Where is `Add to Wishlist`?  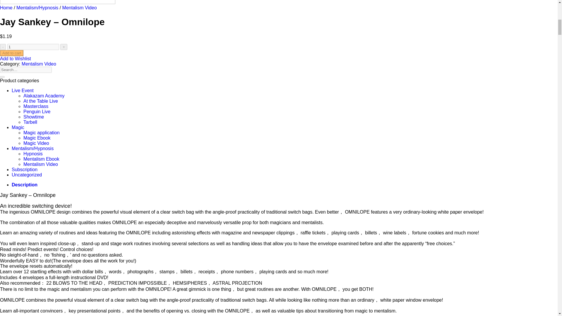
Add to Wishlist is located at coordinates (15, 59).